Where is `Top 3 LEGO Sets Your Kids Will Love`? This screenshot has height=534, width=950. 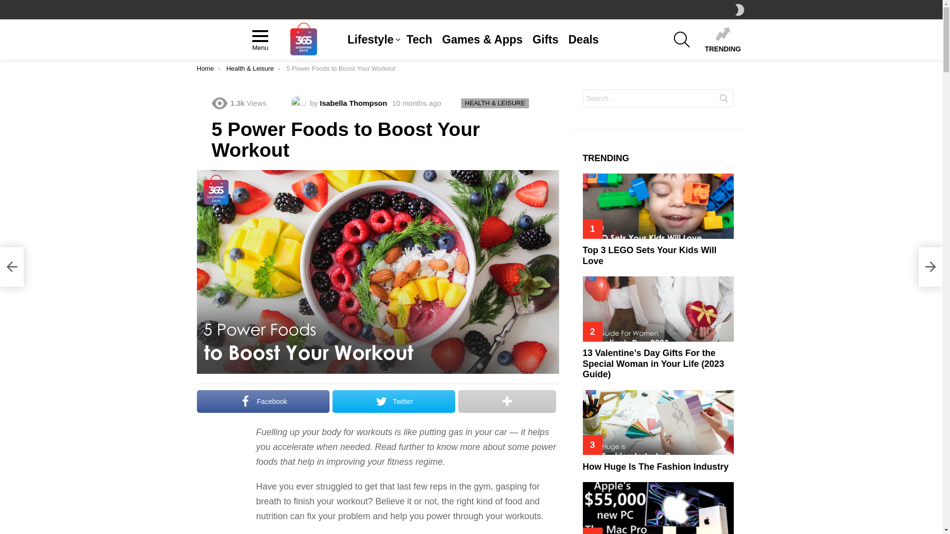
Top 3 LEGO Sets Your Kids Will Love is located at coordinates (650, 256).